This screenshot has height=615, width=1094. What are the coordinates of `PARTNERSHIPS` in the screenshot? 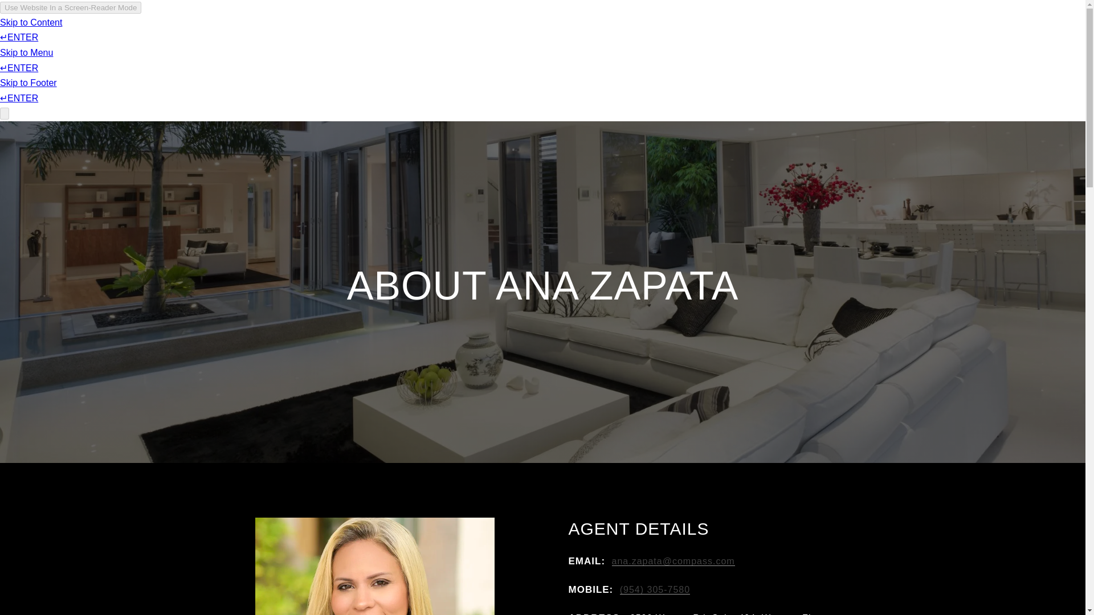 It's located at (793, 42).